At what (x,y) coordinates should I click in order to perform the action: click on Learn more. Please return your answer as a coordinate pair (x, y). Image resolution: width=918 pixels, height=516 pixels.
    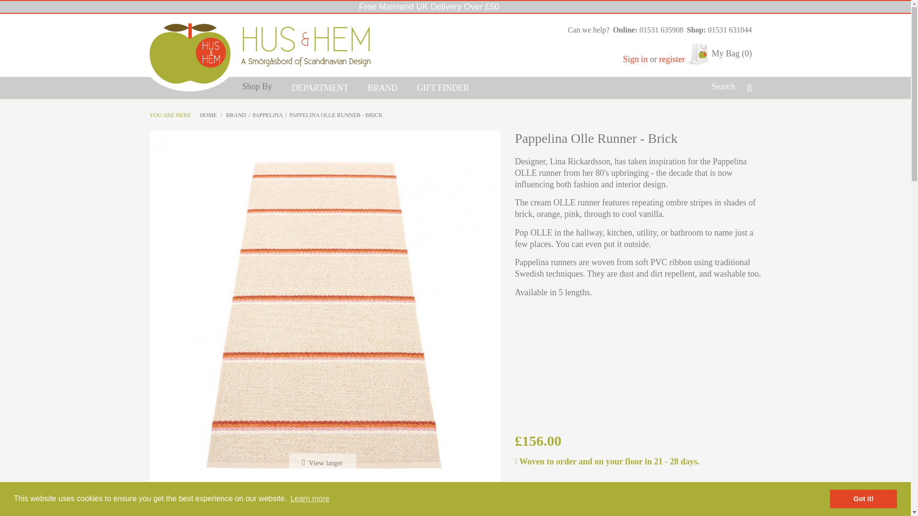
    Looking at the image, I should click on (310, 499).